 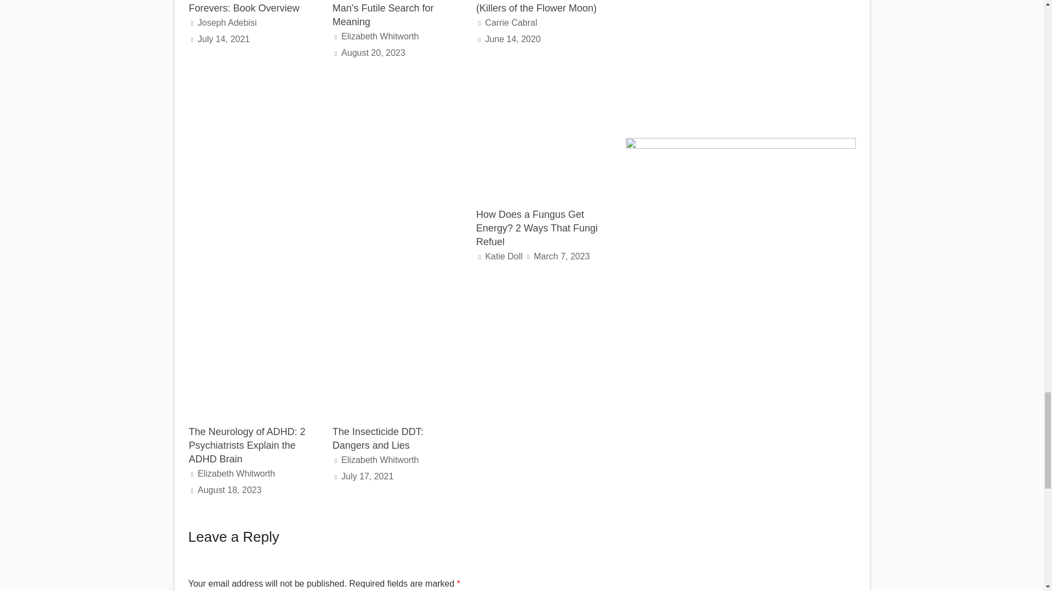 What do you see at coordinates (373, 53) in the screenshot?
I see `August 20, 2023` at bounding box center [373, 53].